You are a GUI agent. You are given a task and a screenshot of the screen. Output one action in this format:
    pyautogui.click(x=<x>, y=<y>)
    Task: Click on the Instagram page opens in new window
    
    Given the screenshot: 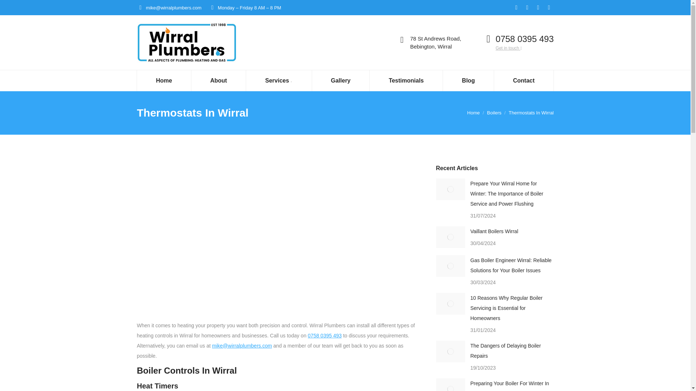 What is the action you would take?
    pyautogui.click(x=549, y=7)
    